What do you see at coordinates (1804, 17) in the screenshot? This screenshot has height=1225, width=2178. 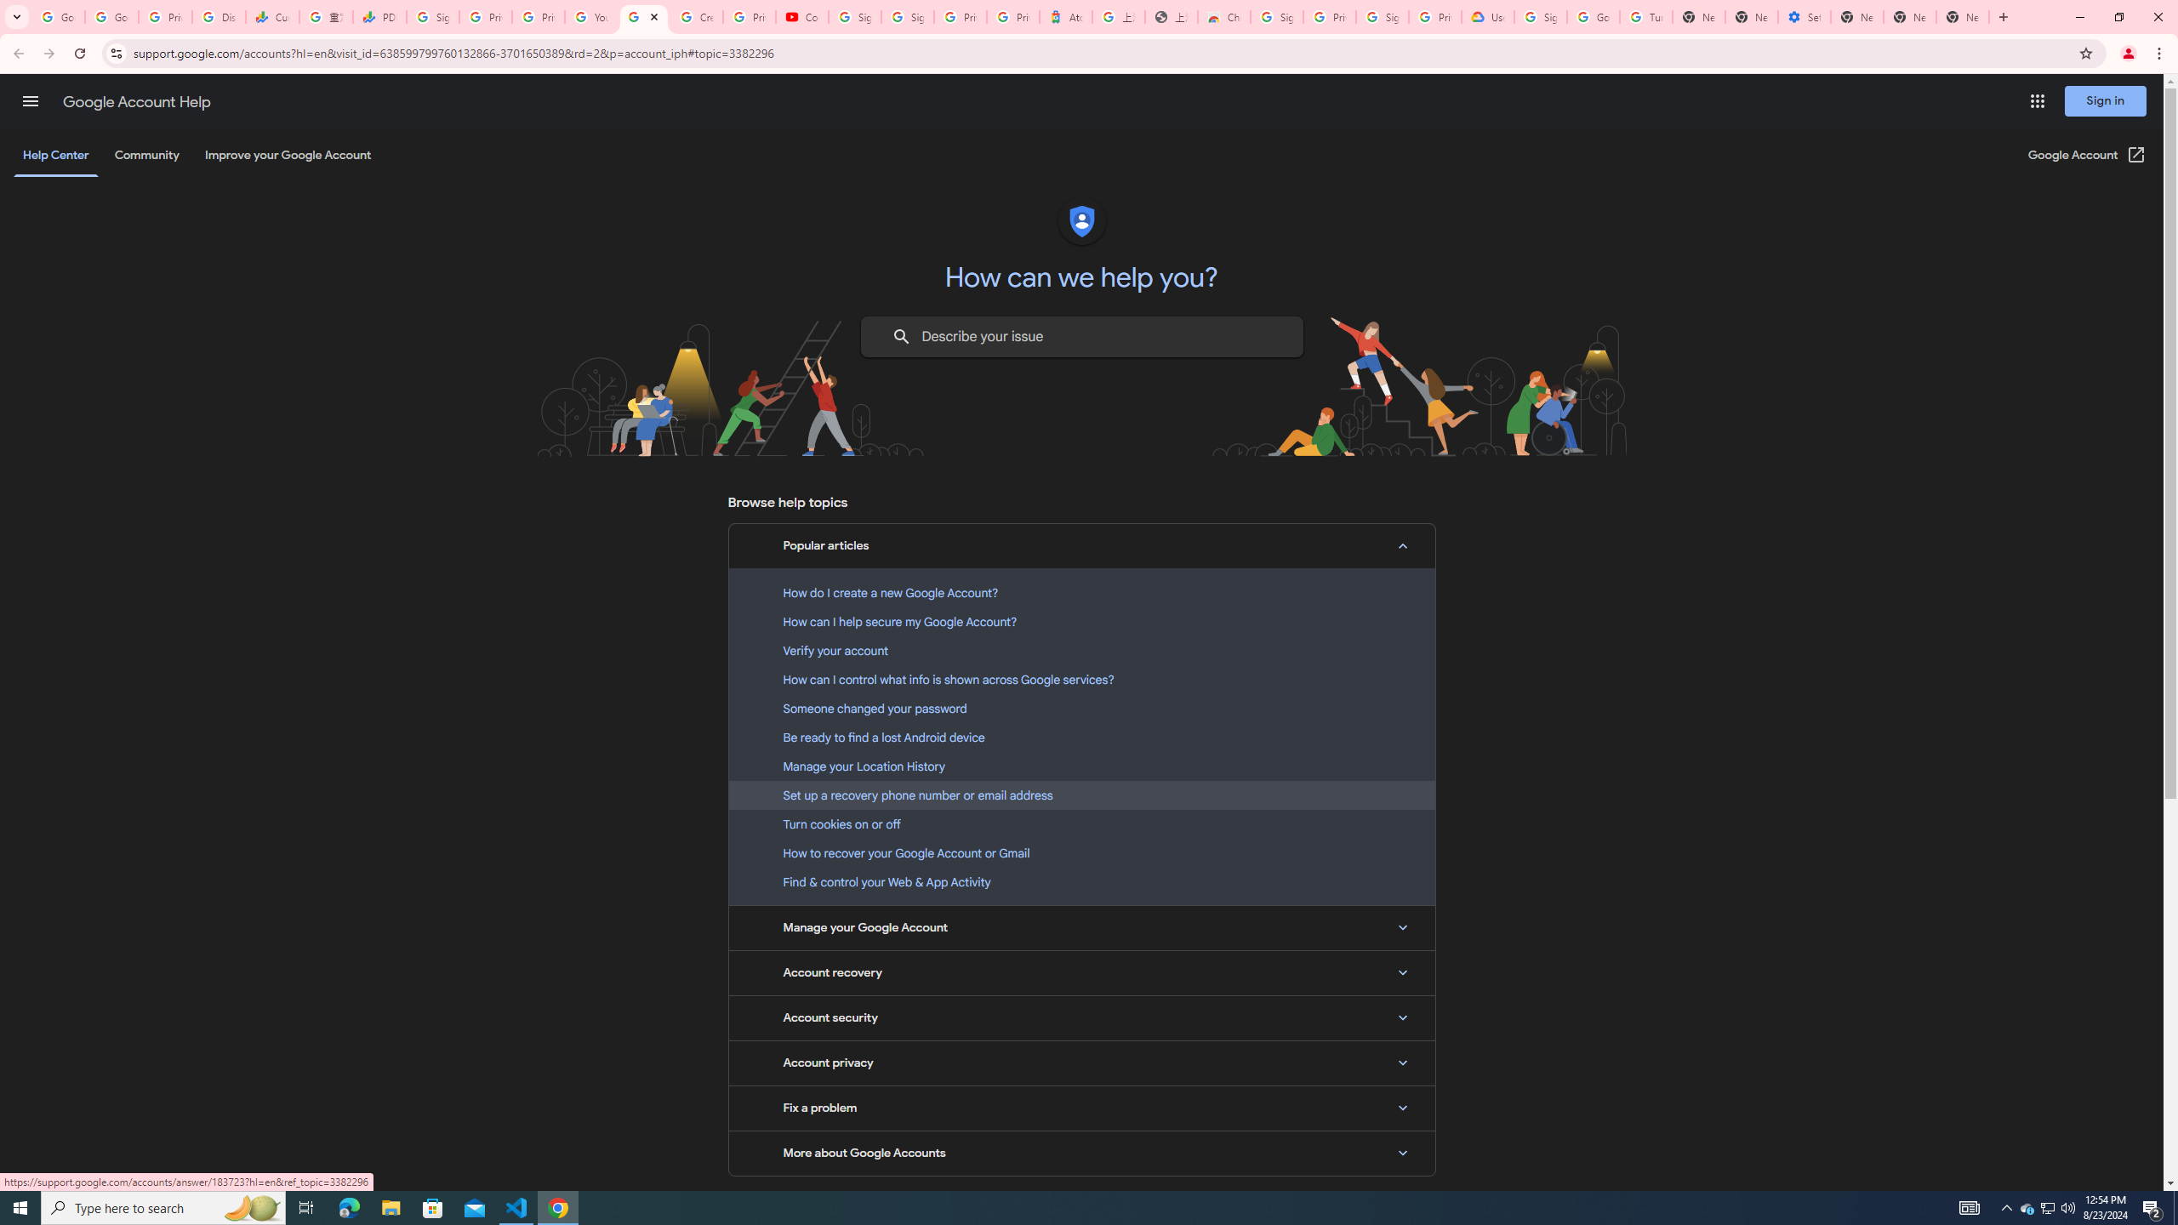 I see `Settings - System` at bounding box center [1804, 17].